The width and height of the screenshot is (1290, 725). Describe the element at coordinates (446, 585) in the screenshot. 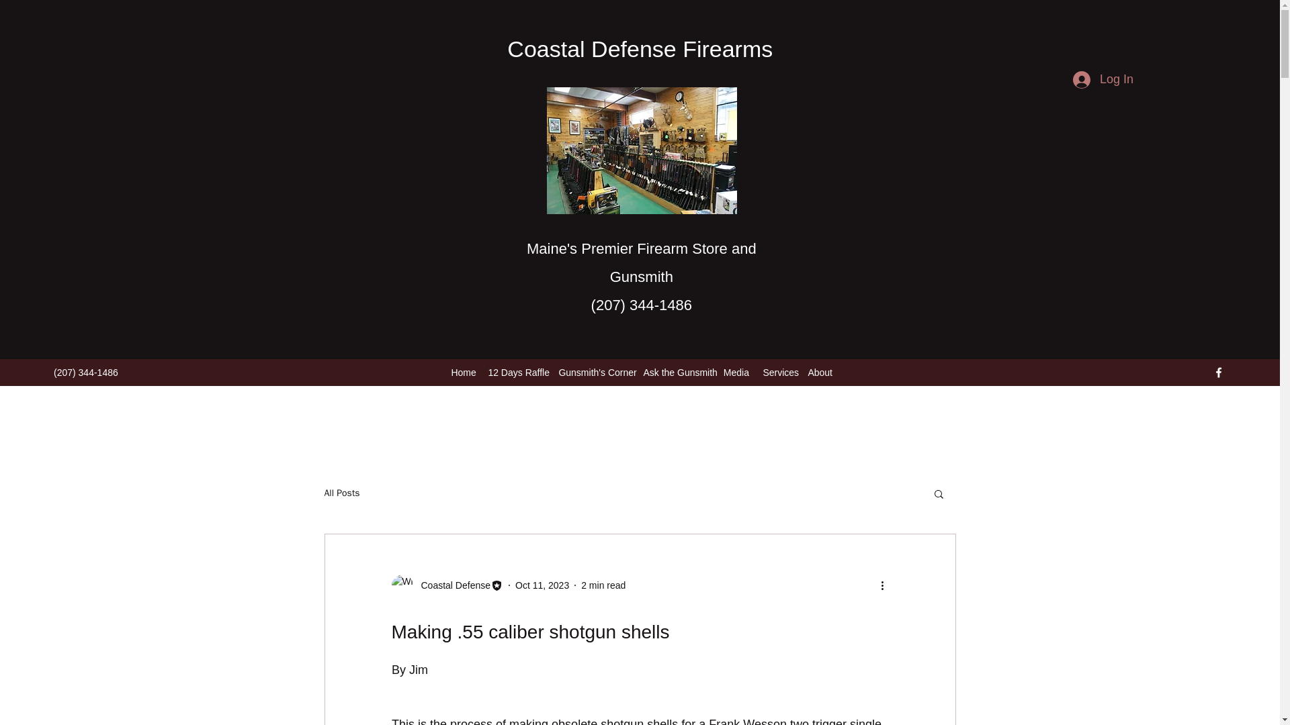

I see `Coastal Defense` at that location.